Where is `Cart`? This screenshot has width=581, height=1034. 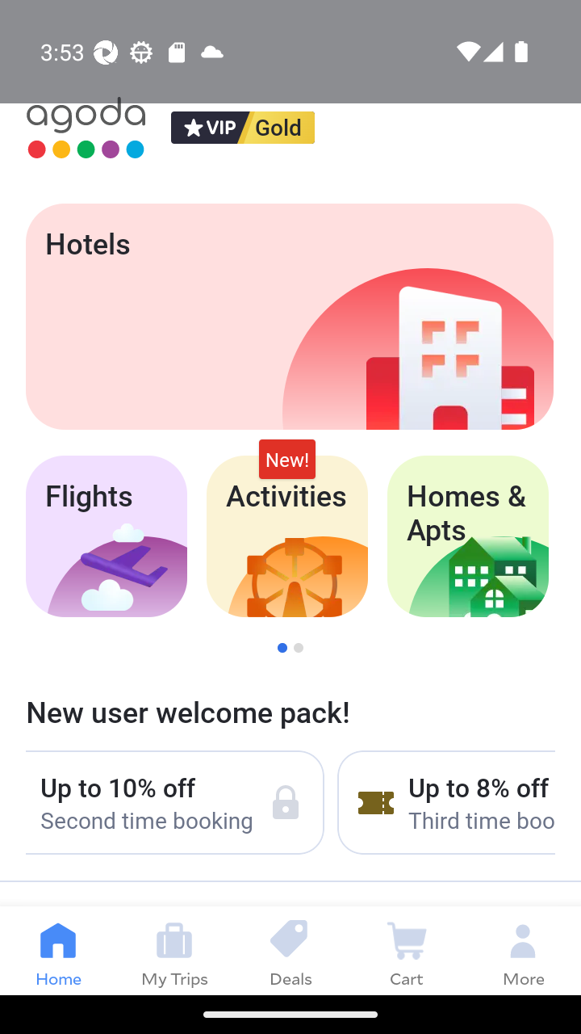
Cart is located at coordinates (407, 950).